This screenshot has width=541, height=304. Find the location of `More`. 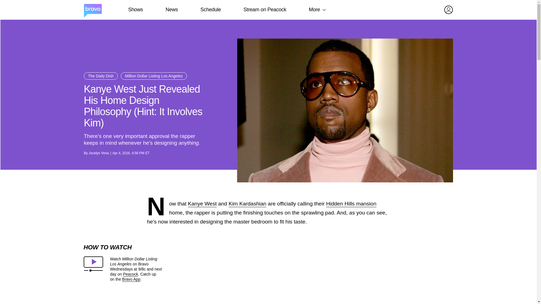

More is located at coordinates (314, 10).